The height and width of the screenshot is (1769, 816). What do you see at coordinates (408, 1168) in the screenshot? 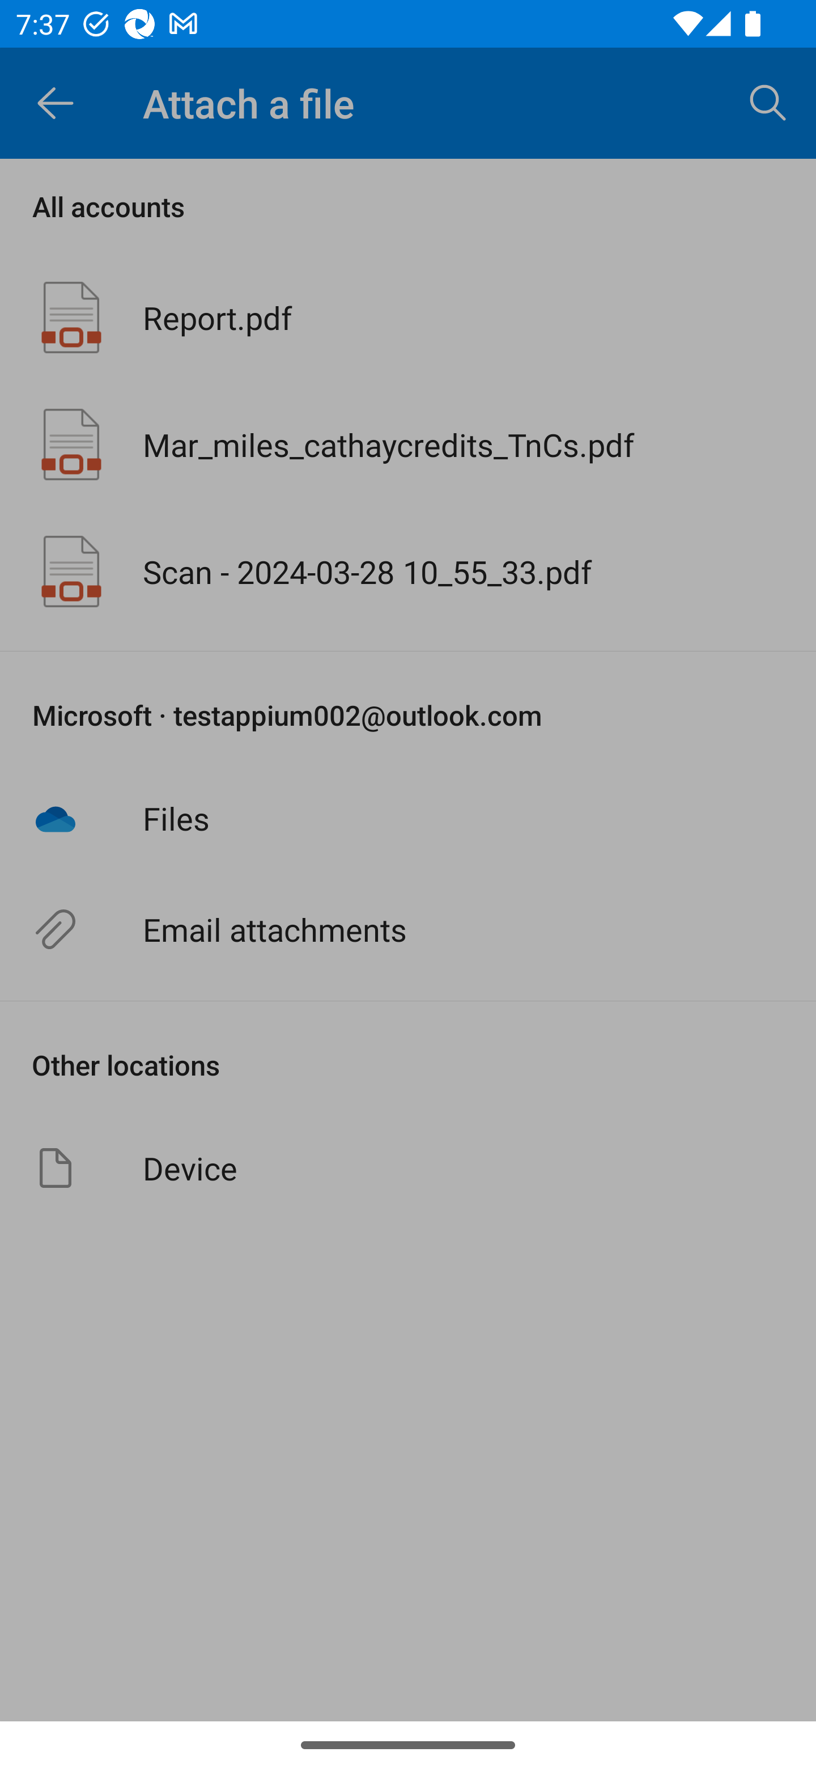
I see `Device` at bounding box center [408, 1168].